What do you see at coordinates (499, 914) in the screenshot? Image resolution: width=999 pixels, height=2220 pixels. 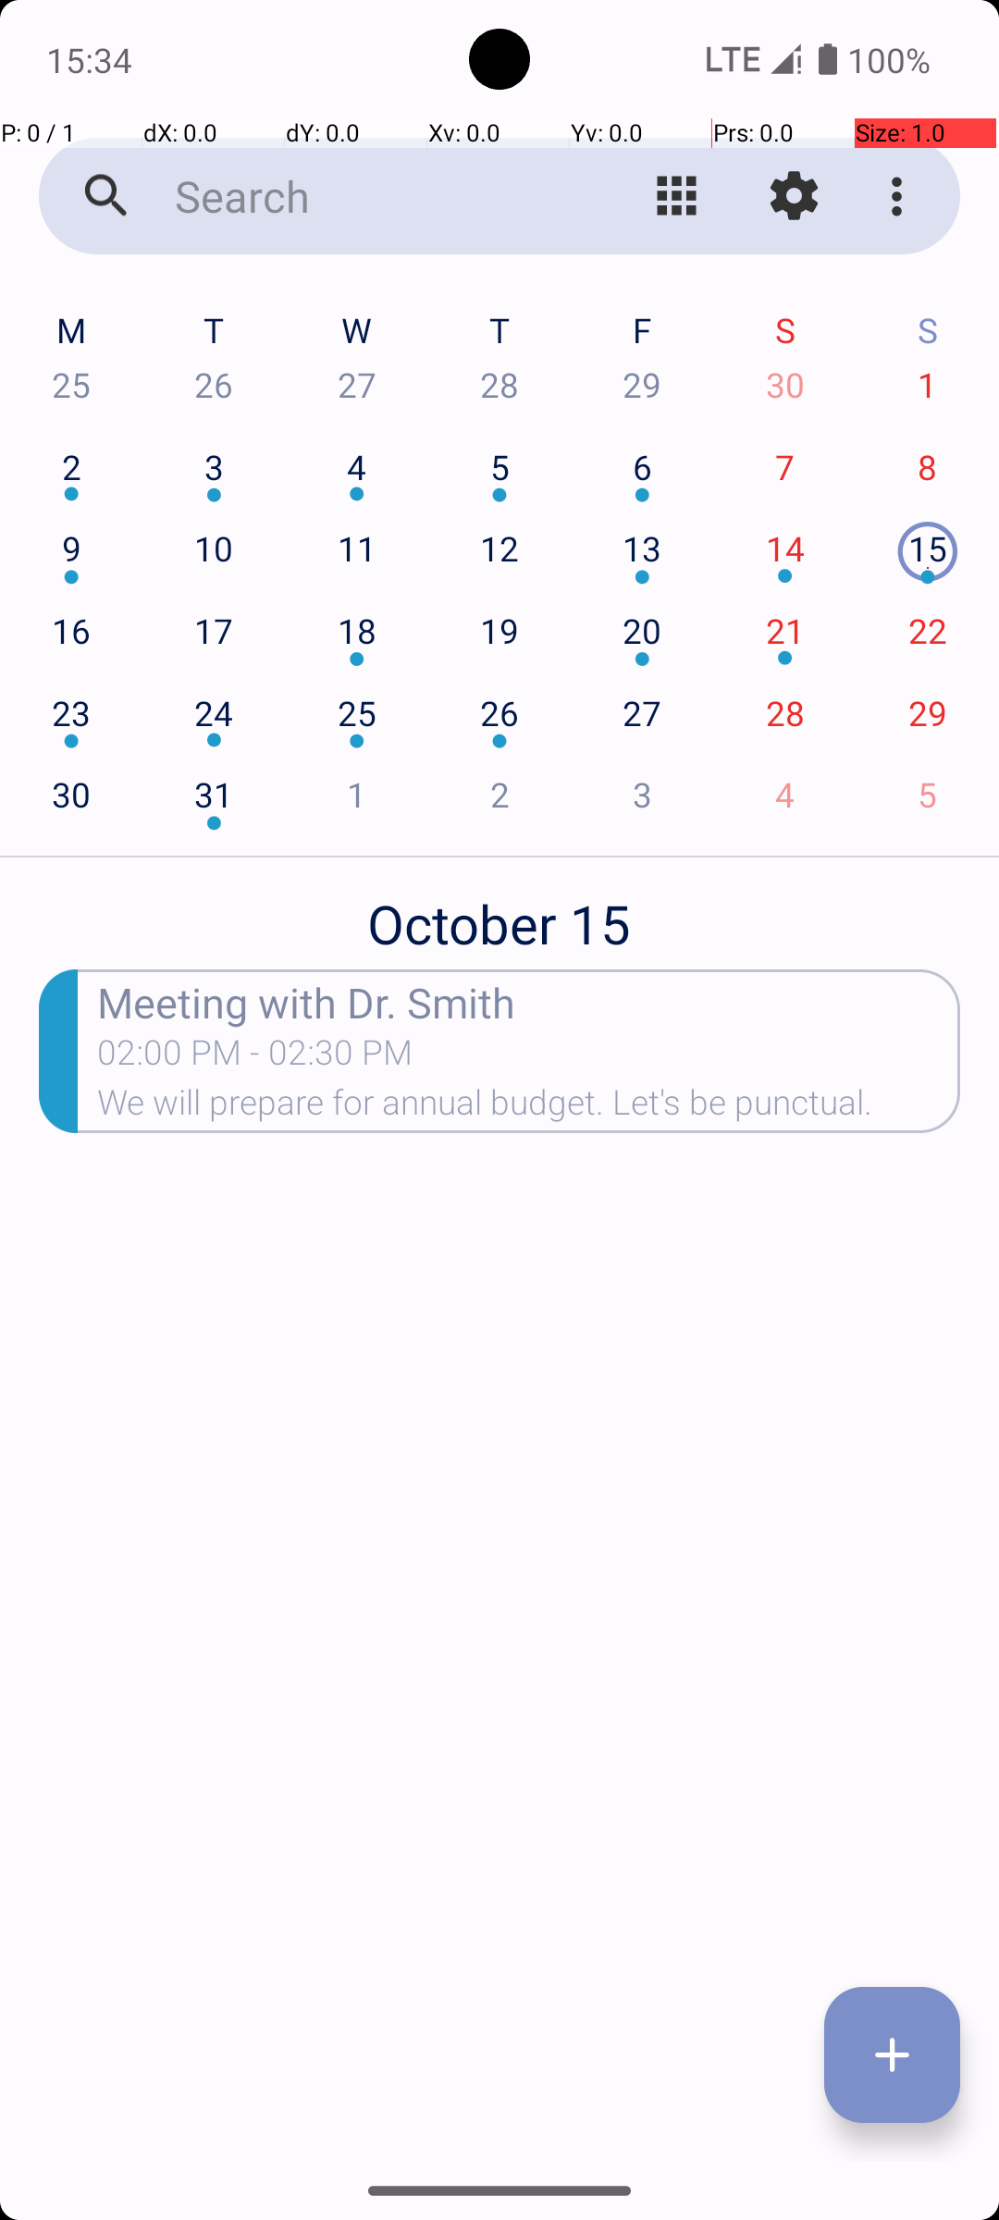 I see `October 15` at bounding box center [499, 914].